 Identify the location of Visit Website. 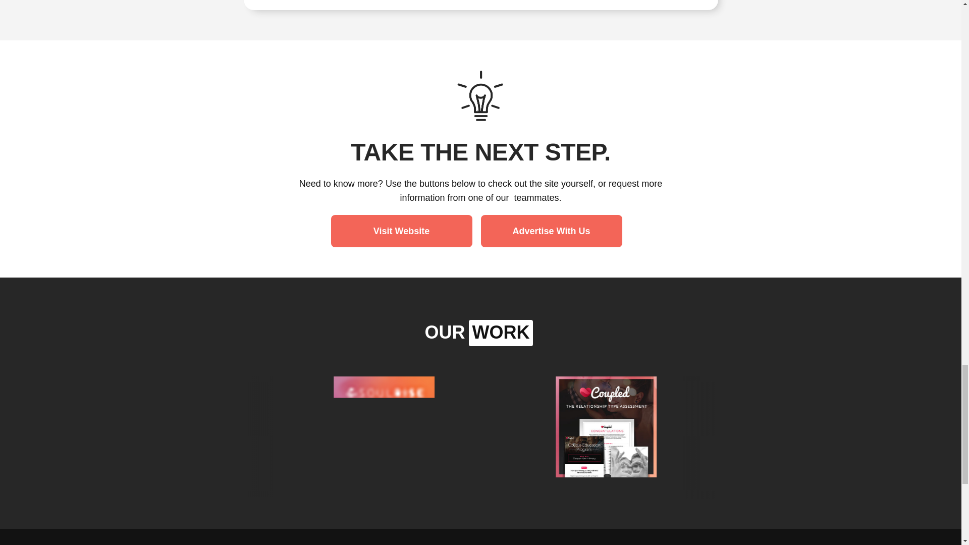
(402, 231).